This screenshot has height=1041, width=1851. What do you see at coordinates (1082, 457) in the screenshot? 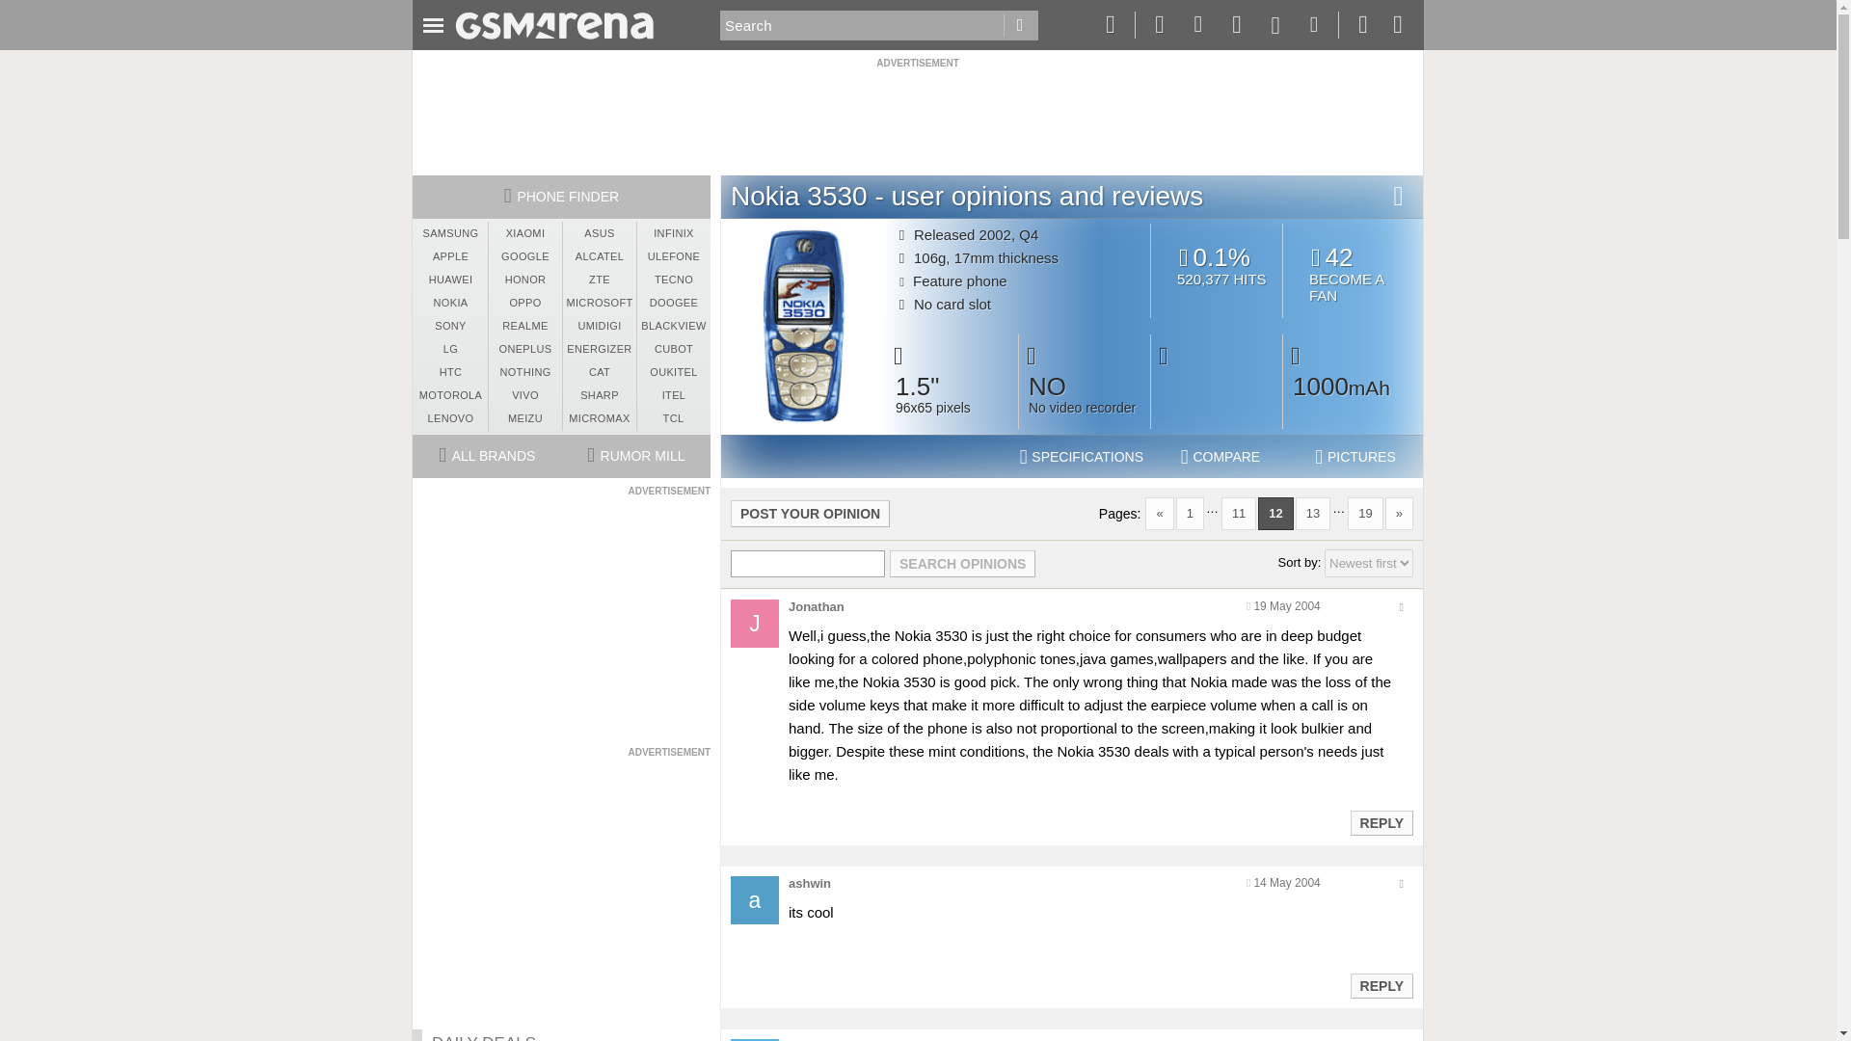
I see `Nokia 3530 phone specifications` at bounding box center [1082, 457].